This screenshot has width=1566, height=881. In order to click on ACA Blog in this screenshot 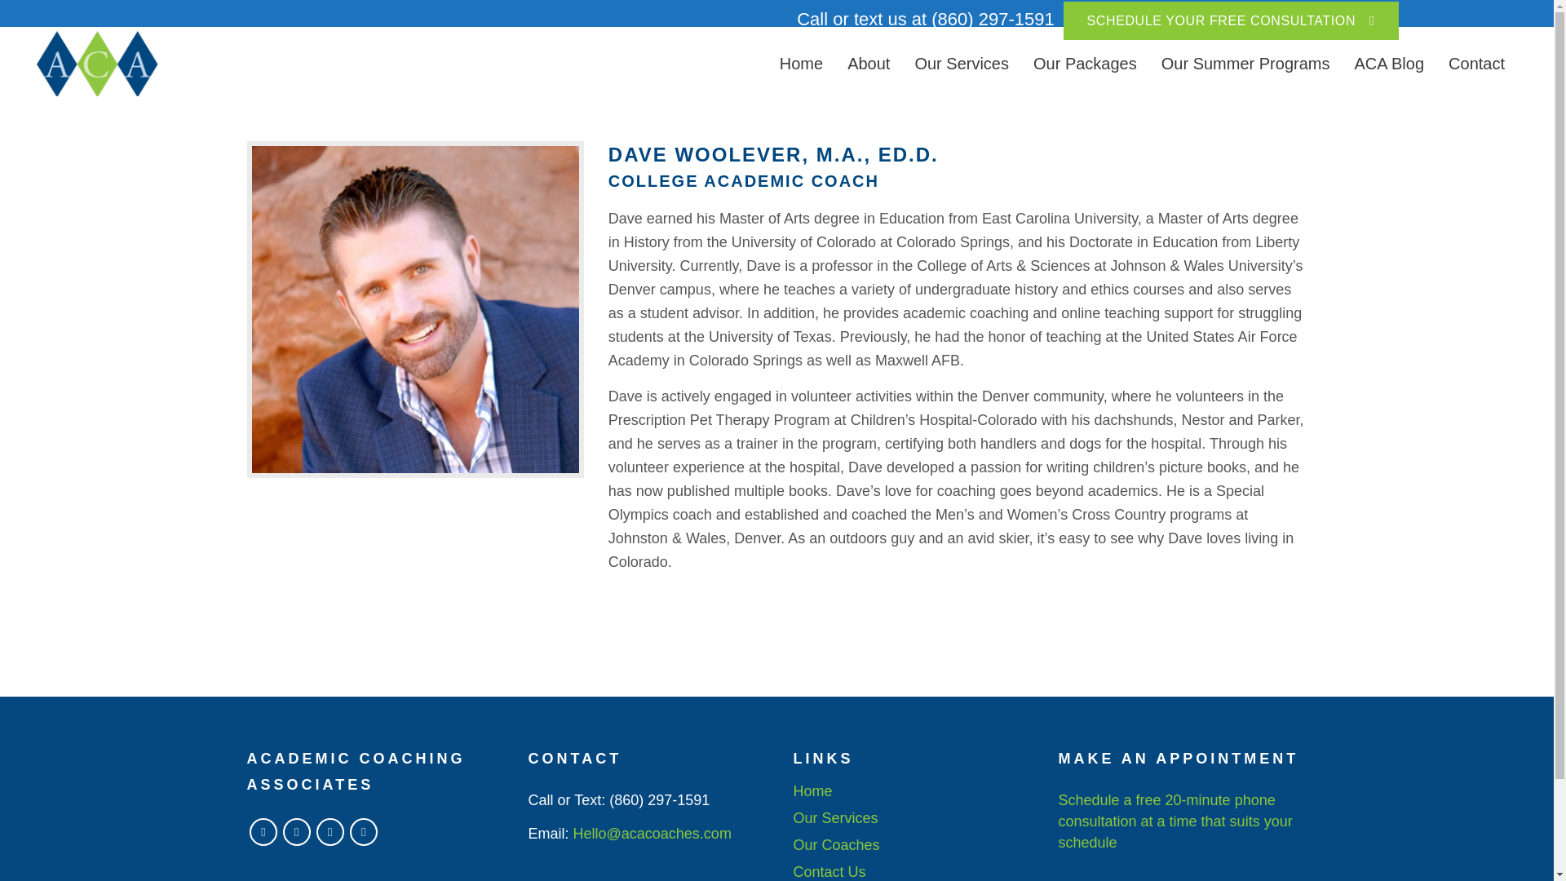, I will do `click(1388, 64)`.